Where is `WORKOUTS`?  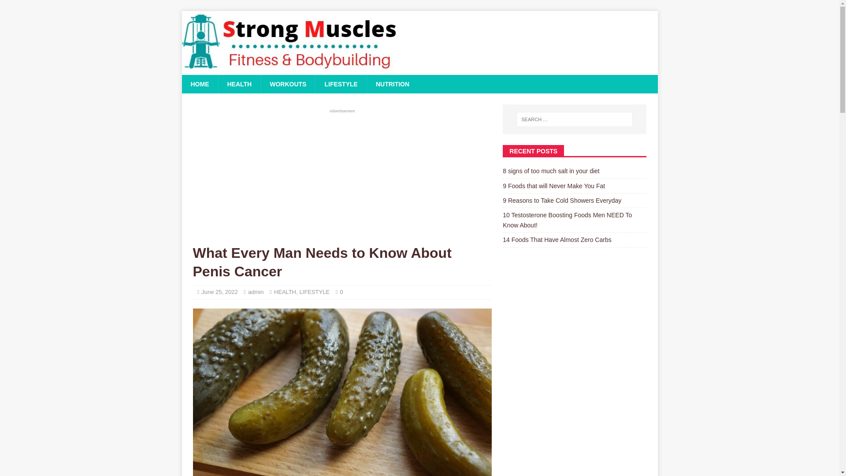
WORKOUTS is located at coordinates (287, 84).